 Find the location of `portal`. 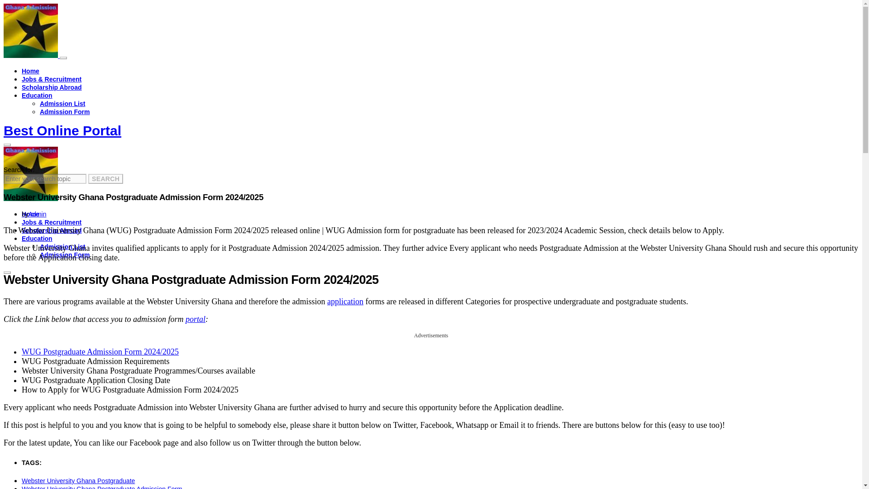

portal is located at coordinates (196, 319).